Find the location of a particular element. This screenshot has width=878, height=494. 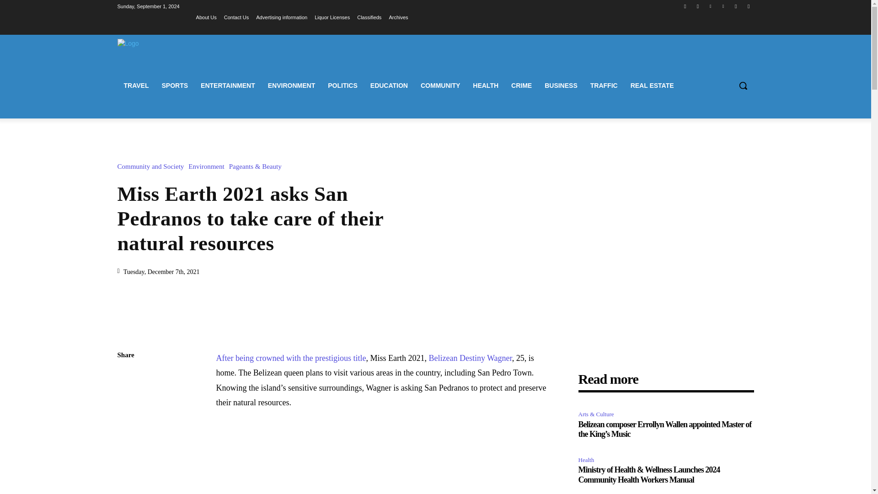

HEALTH is located at coordinates (486, 85).